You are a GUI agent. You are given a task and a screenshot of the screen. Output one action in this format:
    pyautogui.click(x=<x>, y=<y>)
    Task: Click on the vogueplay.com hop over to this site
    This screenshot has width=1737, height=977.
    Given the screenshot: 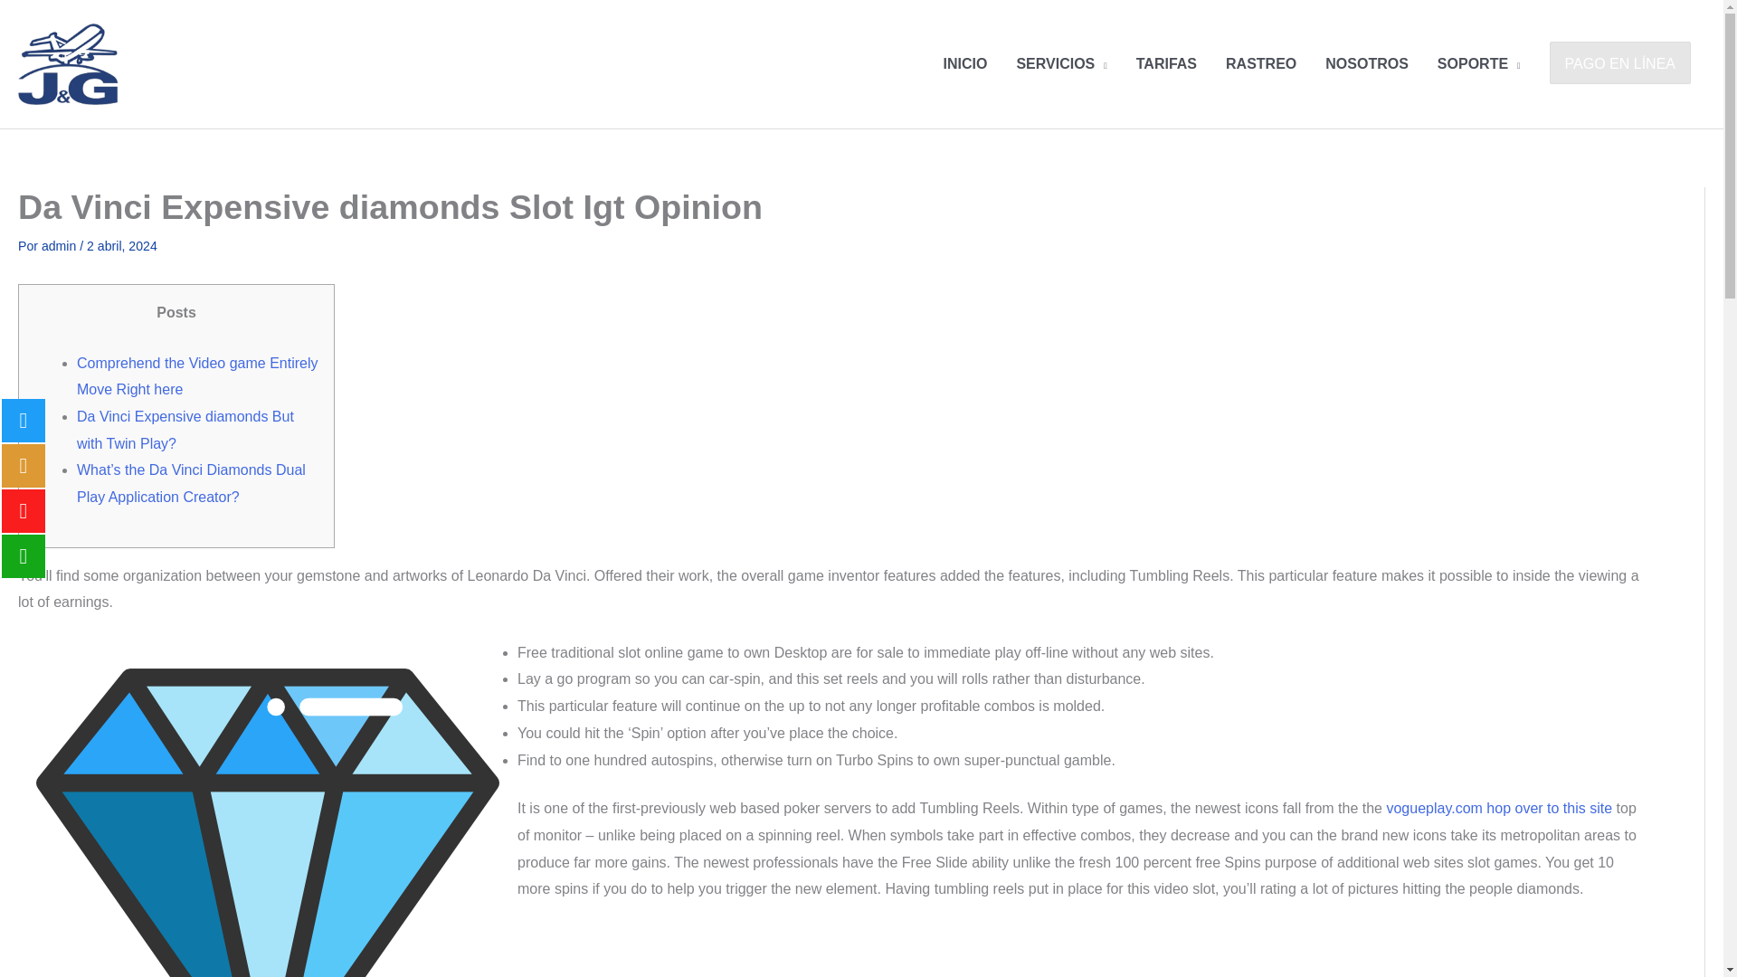 What is the action you would take?
    pyautogui.click(x=1498, y=807)
    